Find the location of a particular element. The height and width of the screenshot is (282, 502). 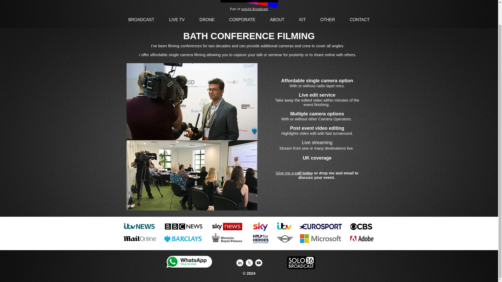

London Live streaming is located at coordinates (138, 247).